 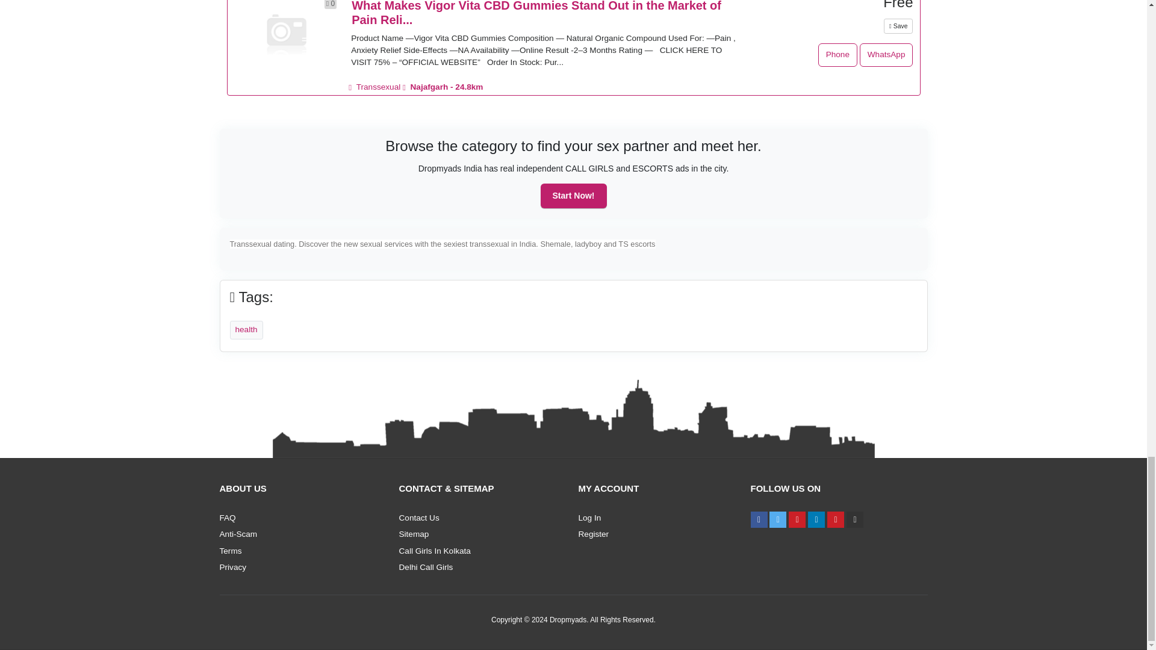 I want to click on Twitter, so click(x=778, y=519).